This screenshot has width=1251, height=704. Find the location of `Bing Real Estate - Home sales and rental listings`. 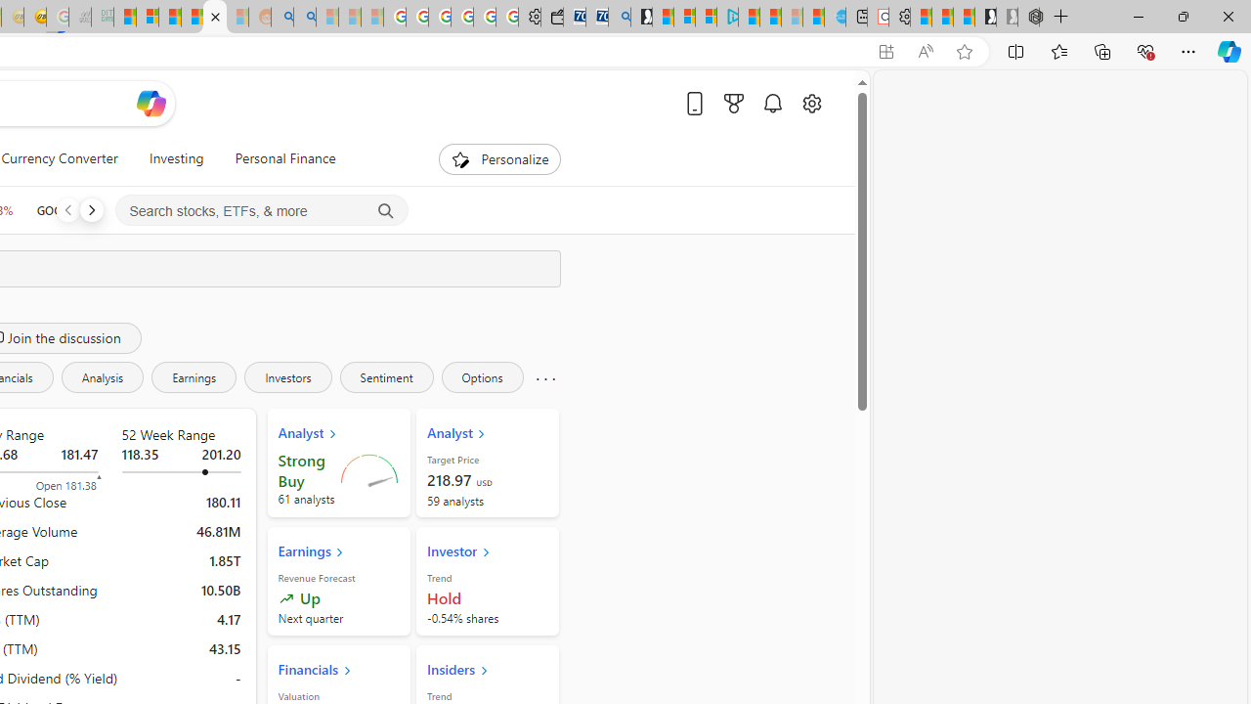

Bing Real Estate - Home sales and rental listings is located at coordinates (620, 18).